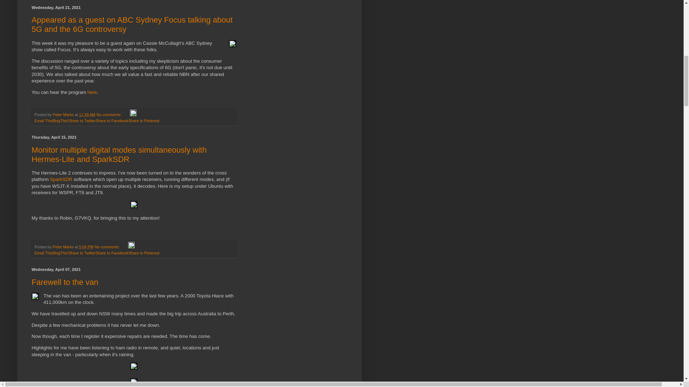  I want to click on Email Post, so click(126, 115).